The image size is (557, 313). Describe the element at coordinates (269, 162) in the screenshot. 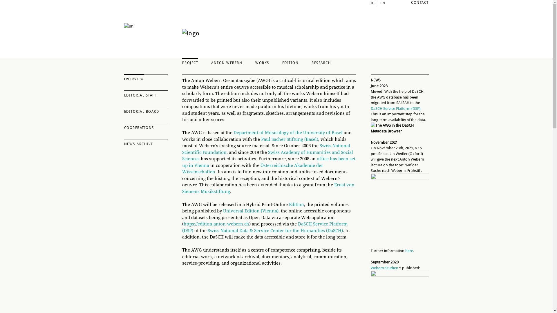

I see `office has been set up in Vienna` at that location.